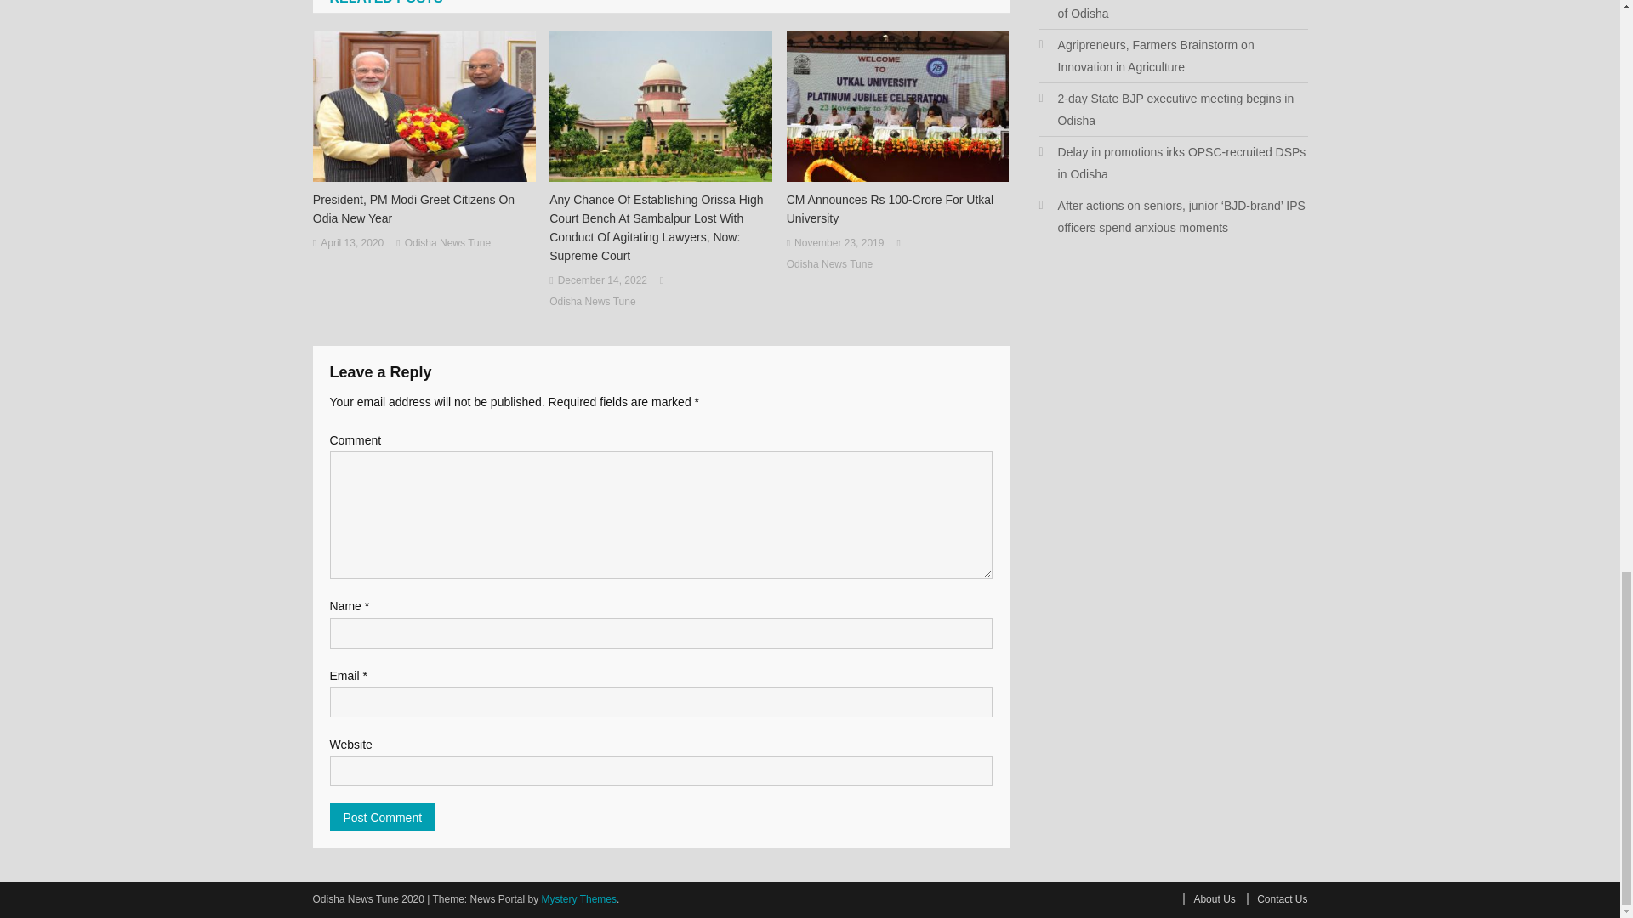 This screenshot has height=918, width=1633. I want to click on Odisha News Tune, so click(447, 244).